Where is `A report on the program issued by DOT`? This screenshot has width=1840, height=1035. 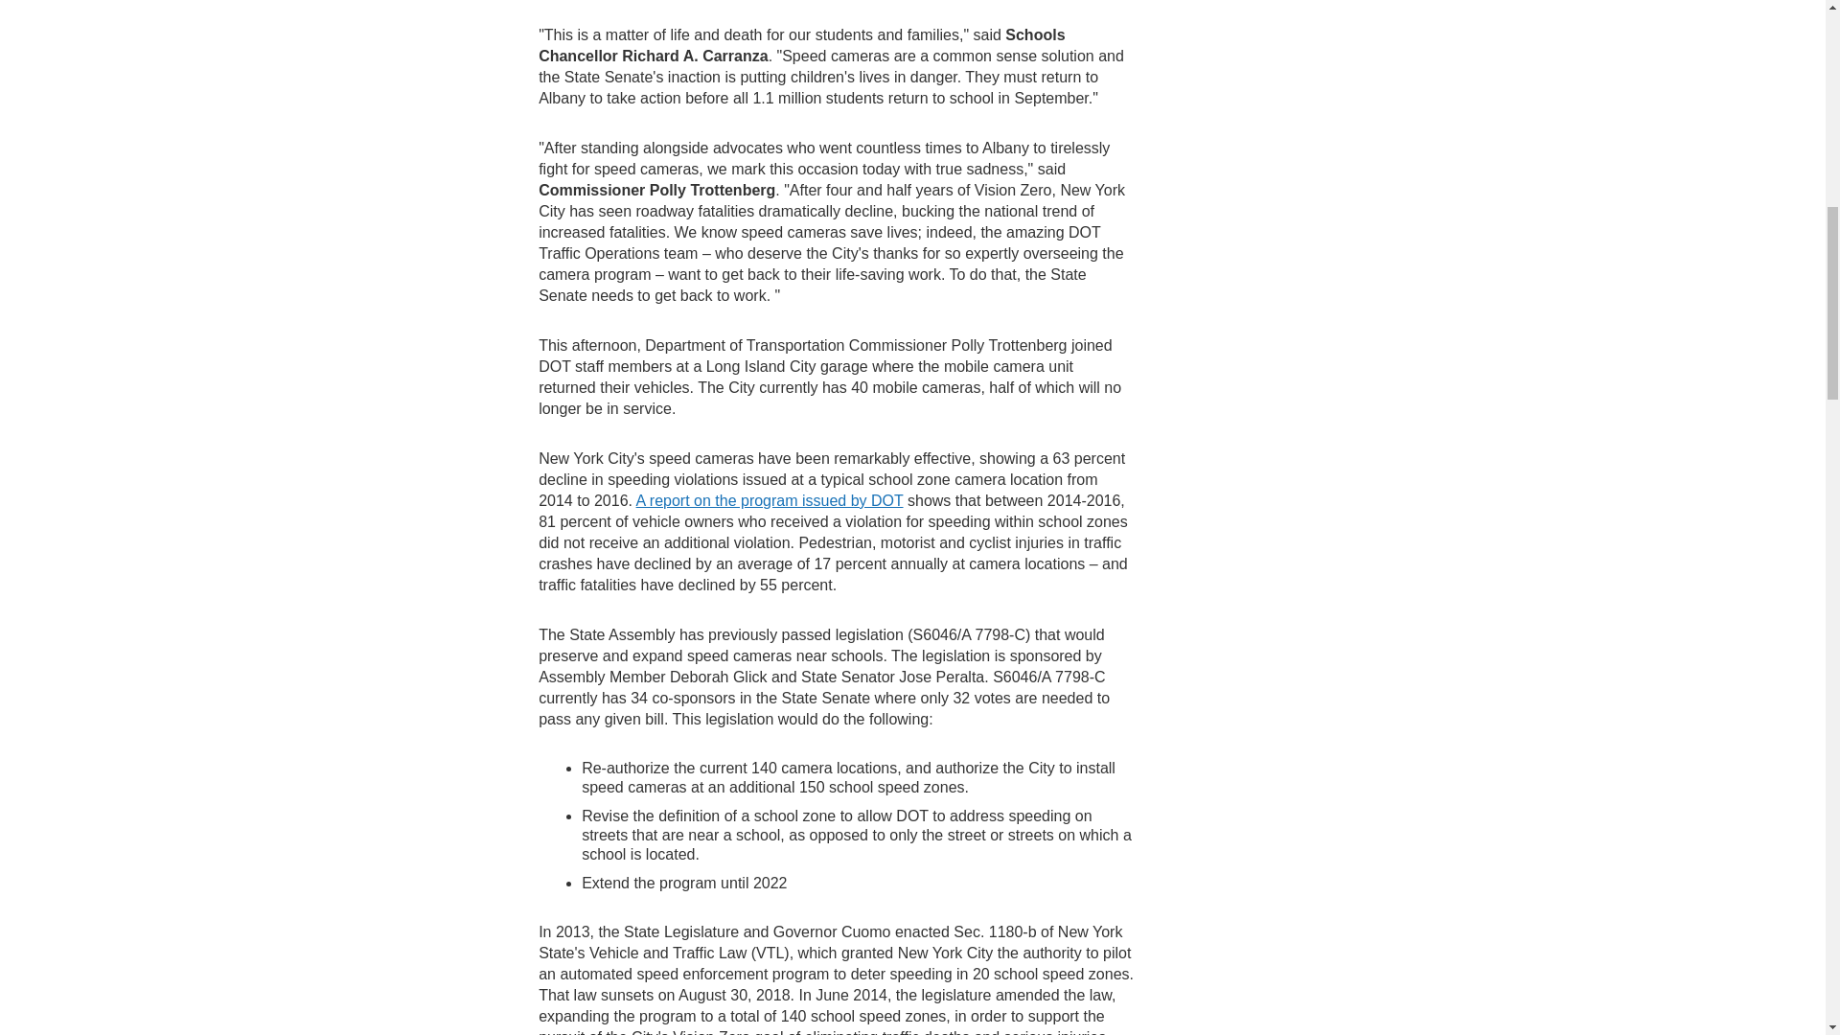 A report on the program issued by DOT is located at coordinates (770, 500).